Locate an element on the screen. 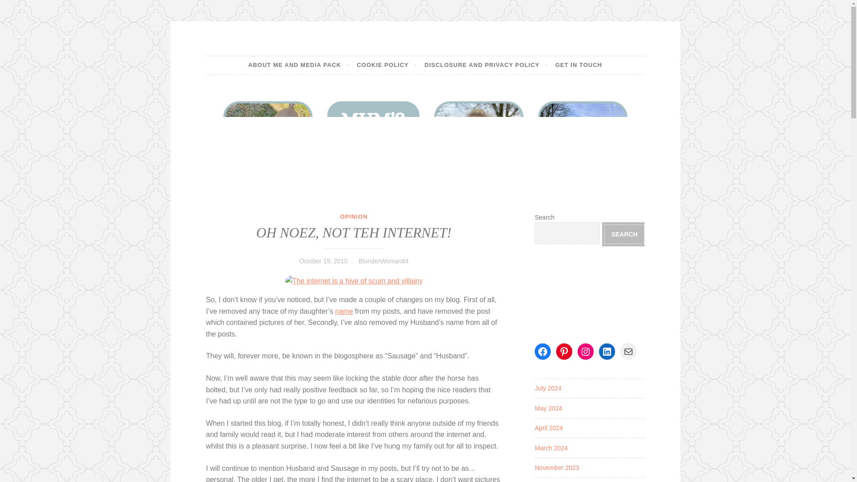 The width and height of the screenshot is (857, 482). Facebook is located at coordinates (543, 352).